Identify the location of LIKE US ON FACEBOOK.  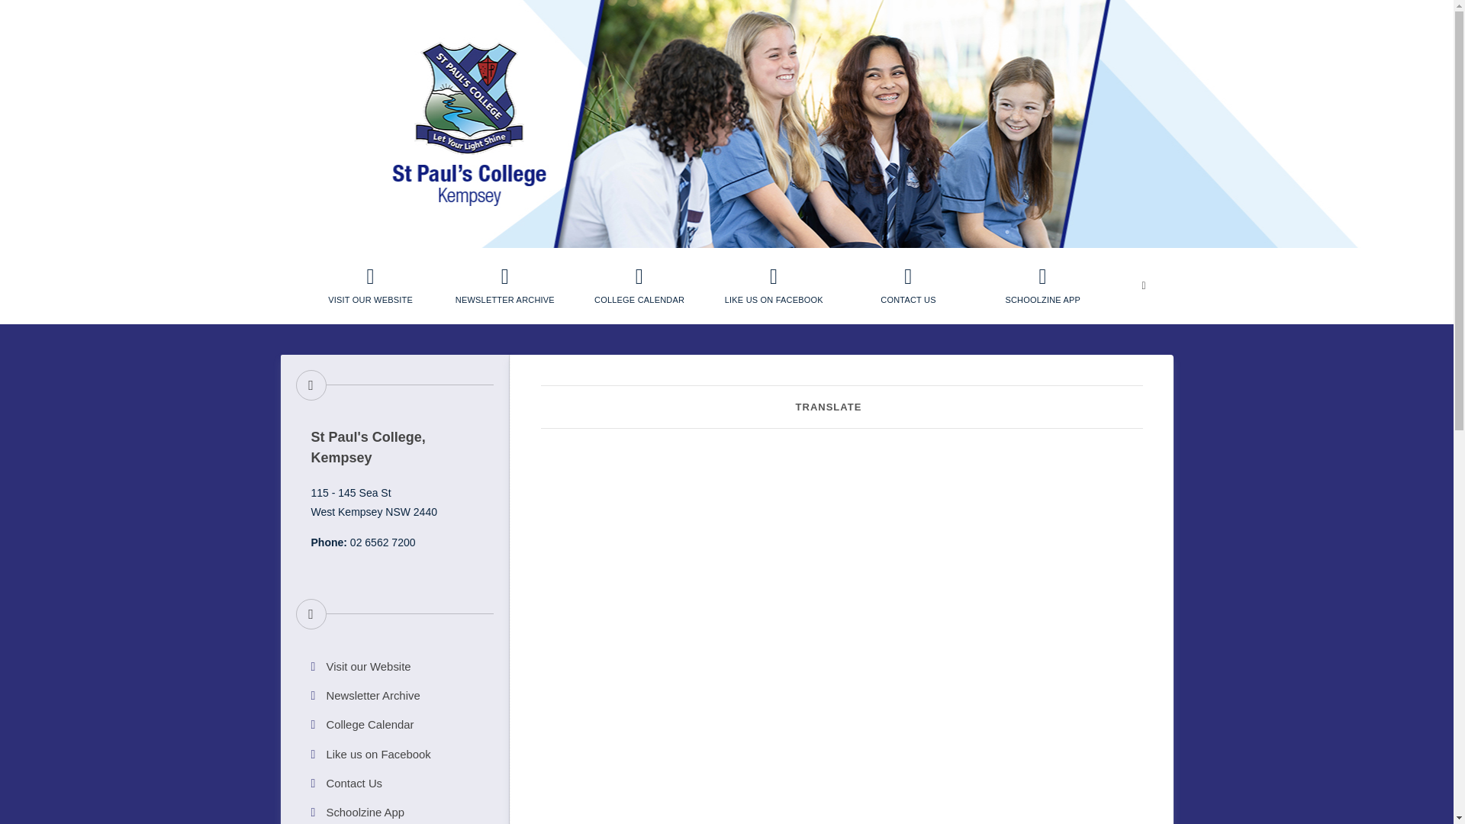
(774, 286).